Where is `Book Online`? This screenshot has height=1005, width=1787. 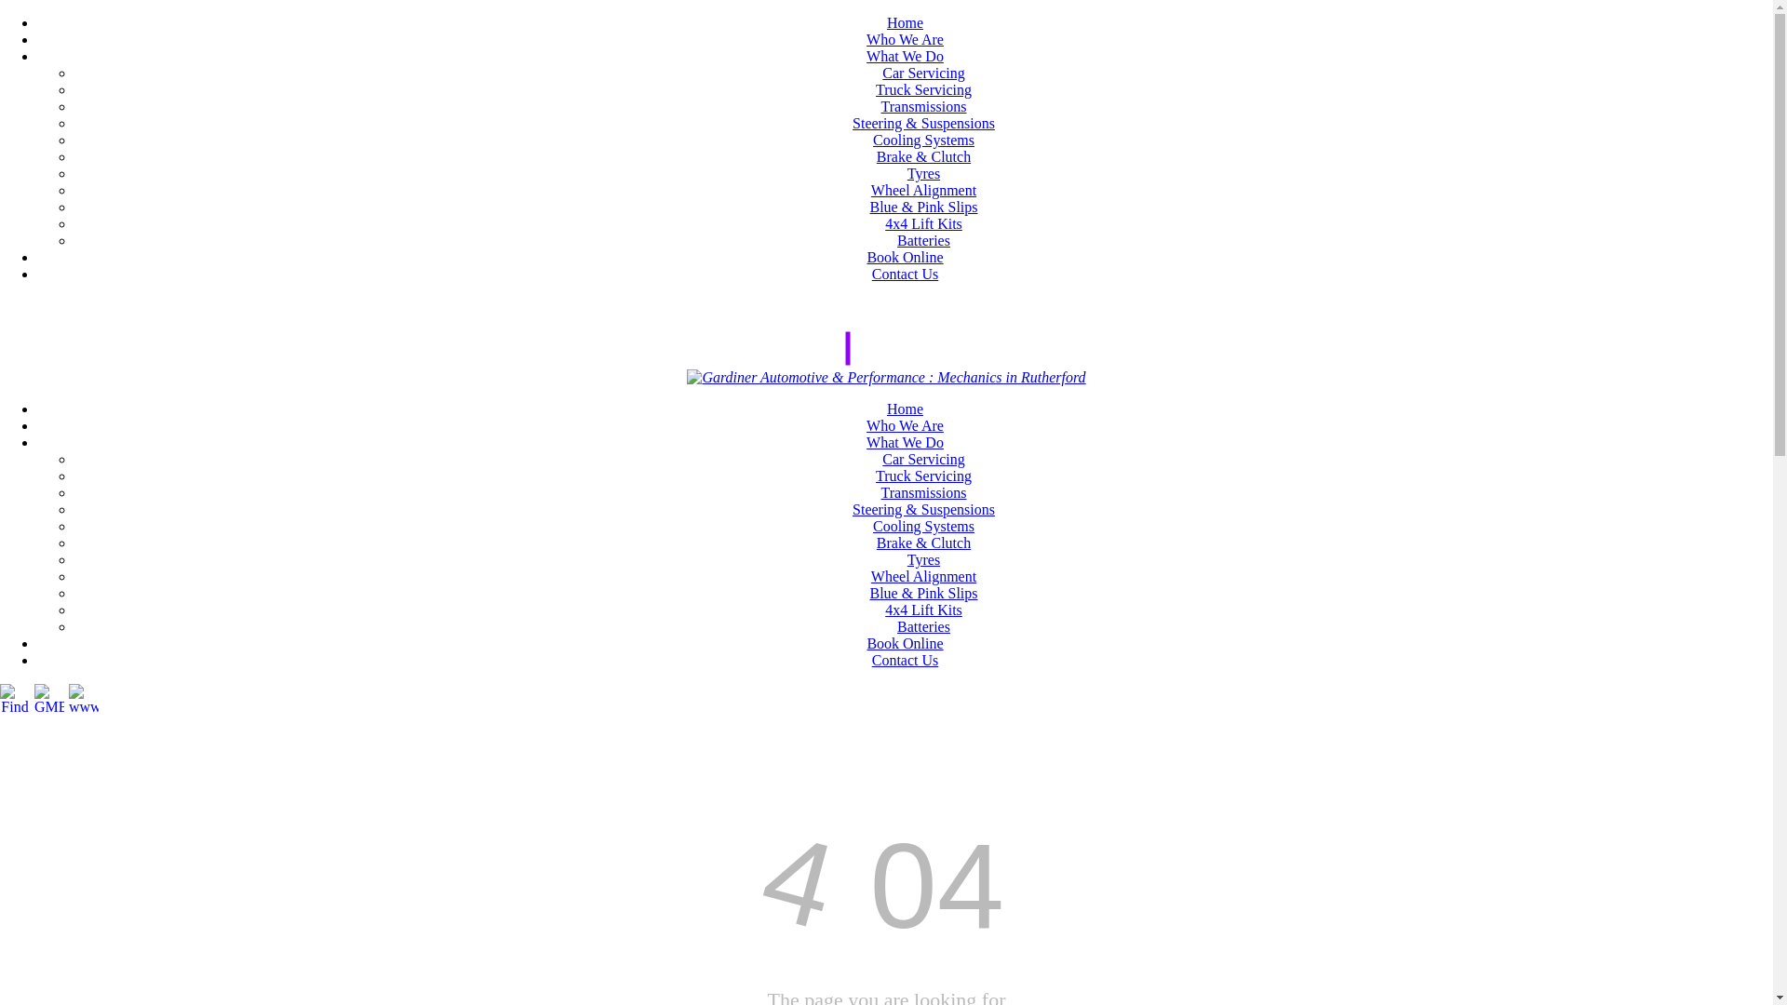
Book Online is located at coordinates (905, 644).